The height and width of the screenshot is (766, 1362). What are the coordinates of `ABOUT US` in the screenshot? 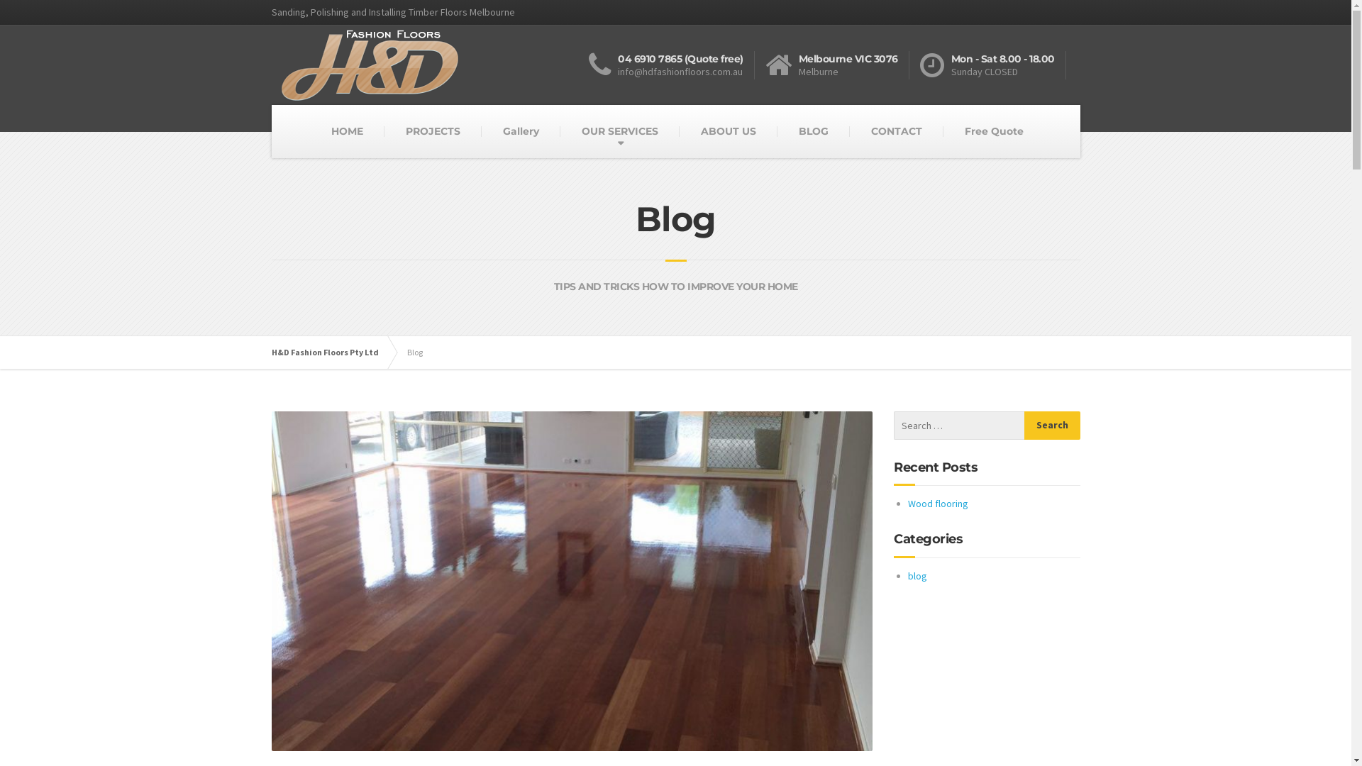 It's located at (729, 132).